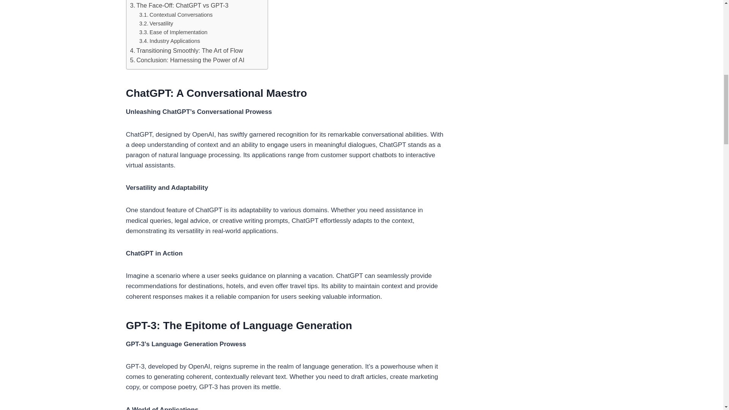 The image size is (729, 410). I want to click on Conclusion: Harnessing the Power of AI, so click(187, 60).